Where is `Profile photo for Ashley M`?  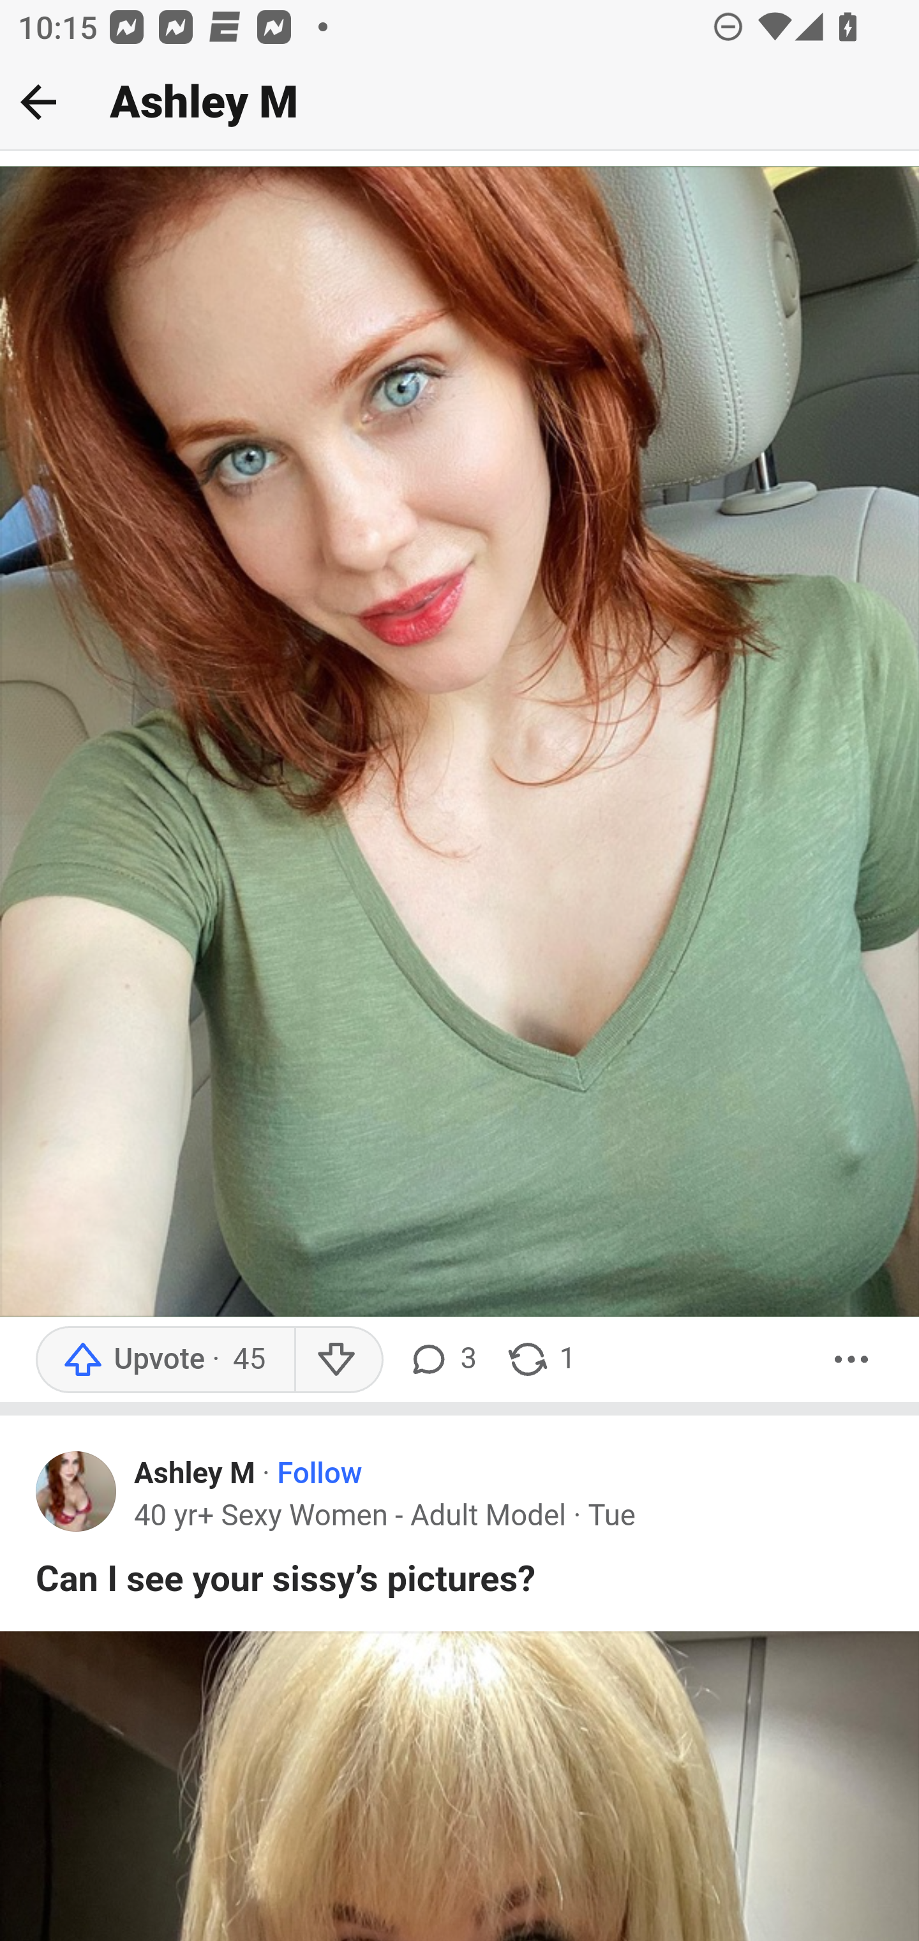
Profile photo for Ashley M is located at coordinates (77, 1489).